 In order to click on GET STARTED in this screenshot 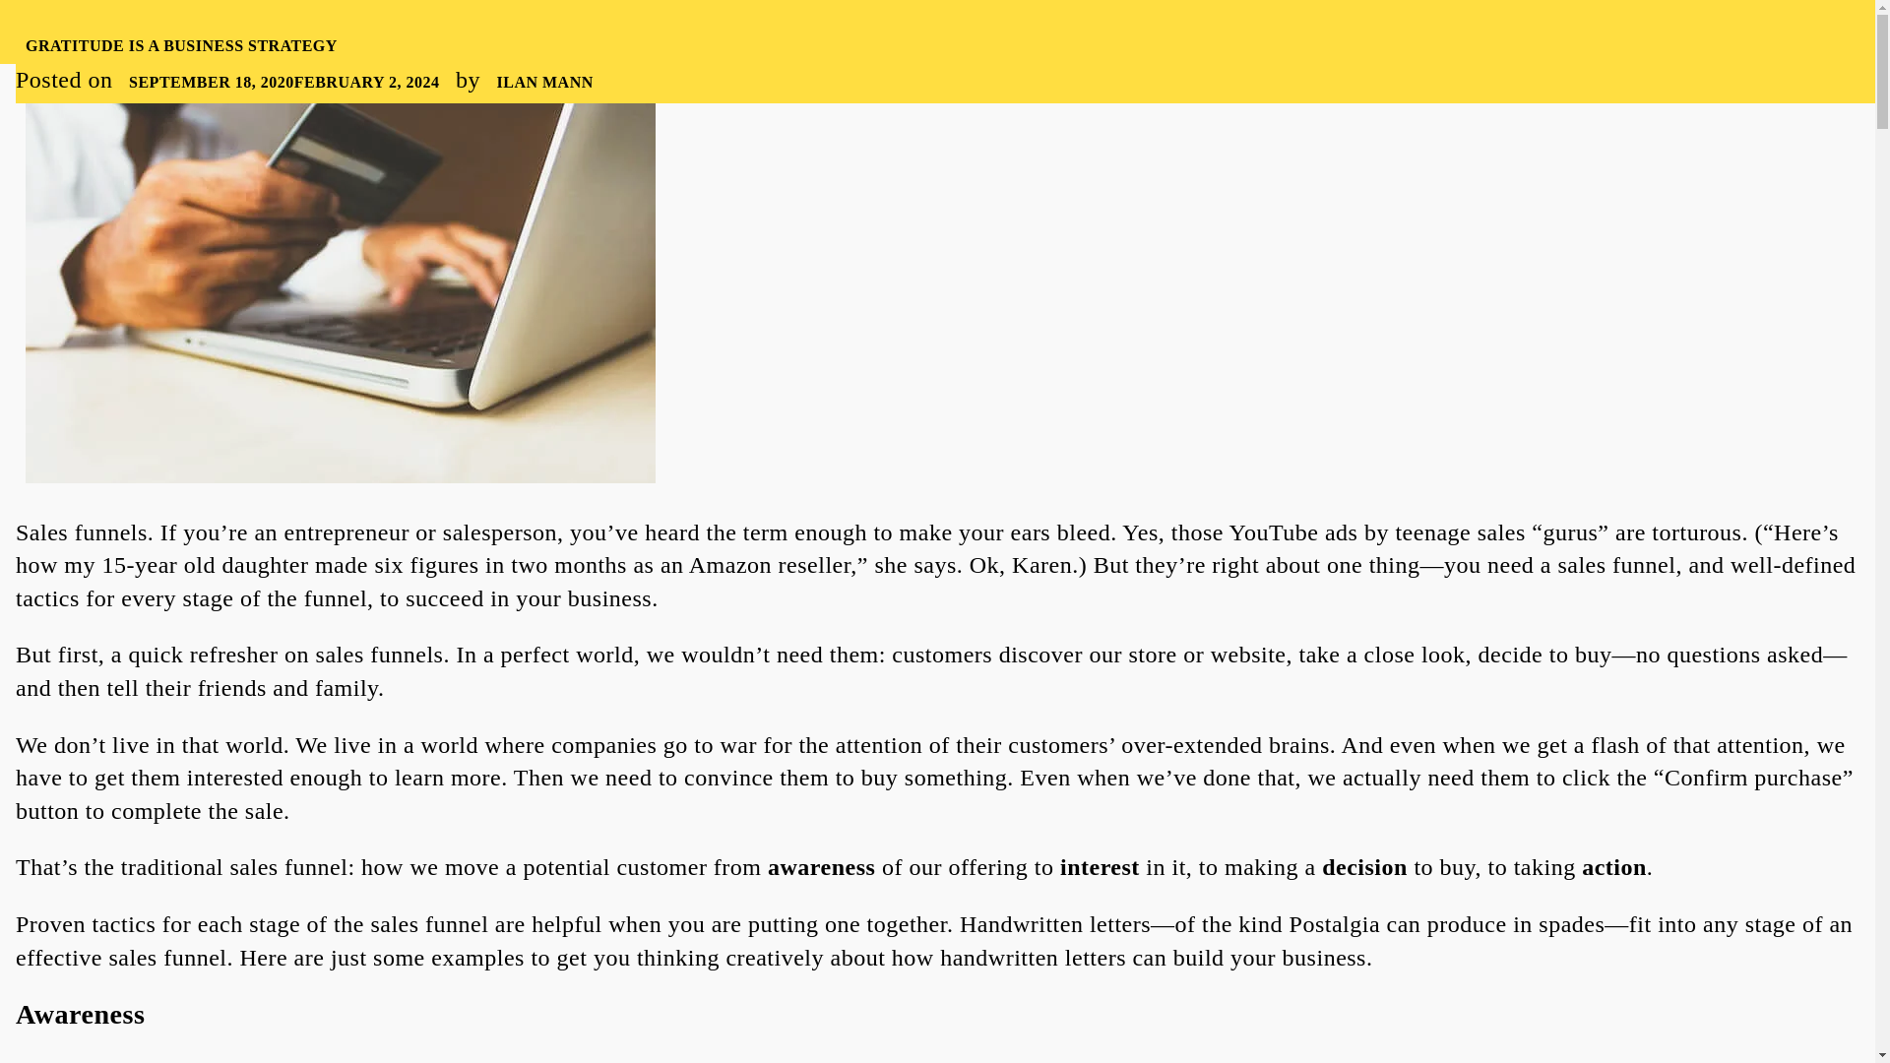, I will do `click(1739, 30)`.